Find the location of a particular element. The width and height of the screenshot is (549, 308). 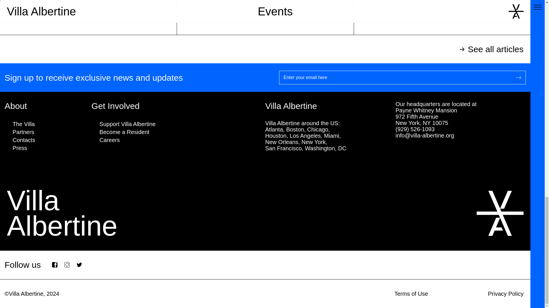

Become a Resident is located at coordinates (124, 132).